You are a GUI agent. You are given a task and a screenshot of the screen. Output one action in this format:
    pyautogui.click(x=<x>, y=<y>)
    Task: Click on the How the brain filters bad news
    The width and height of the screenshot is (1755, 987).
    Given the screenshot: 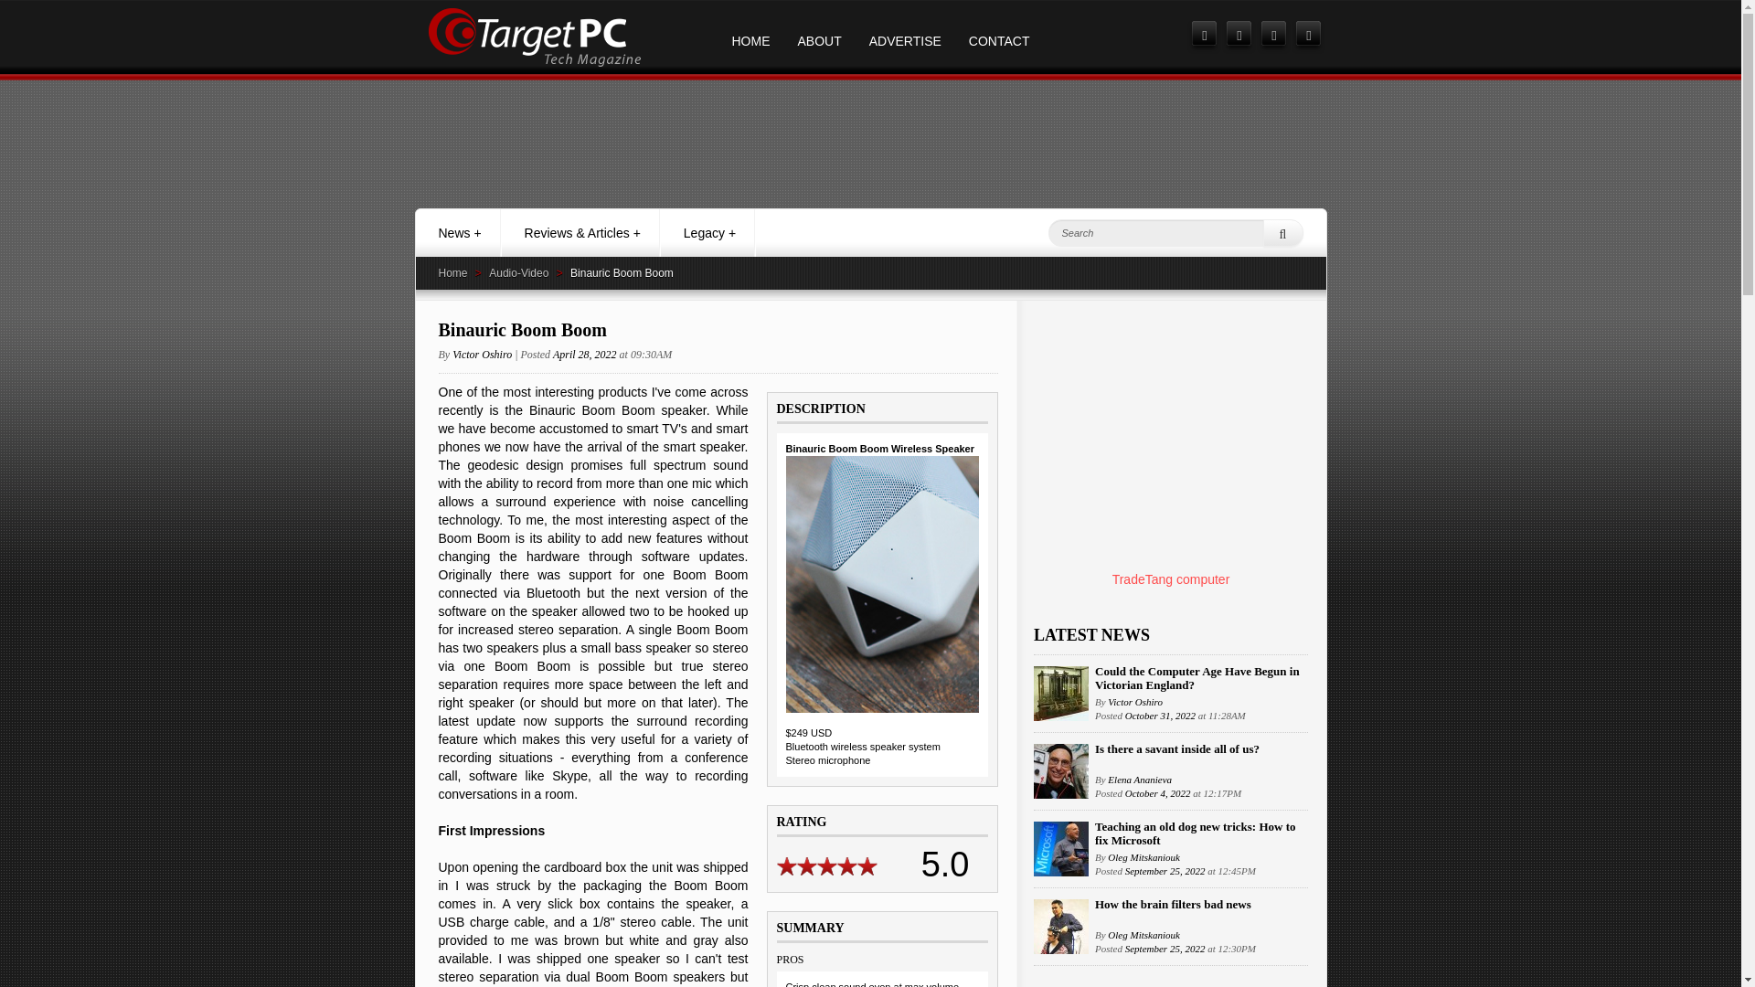 What is the action you would take?
    pyautogui.click(x=1173, y=903)
    